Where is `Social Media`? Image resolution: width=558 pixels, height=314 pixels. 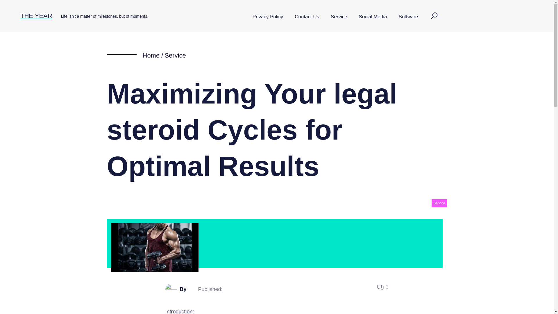 Social Media is located at coordinates (373, 17).